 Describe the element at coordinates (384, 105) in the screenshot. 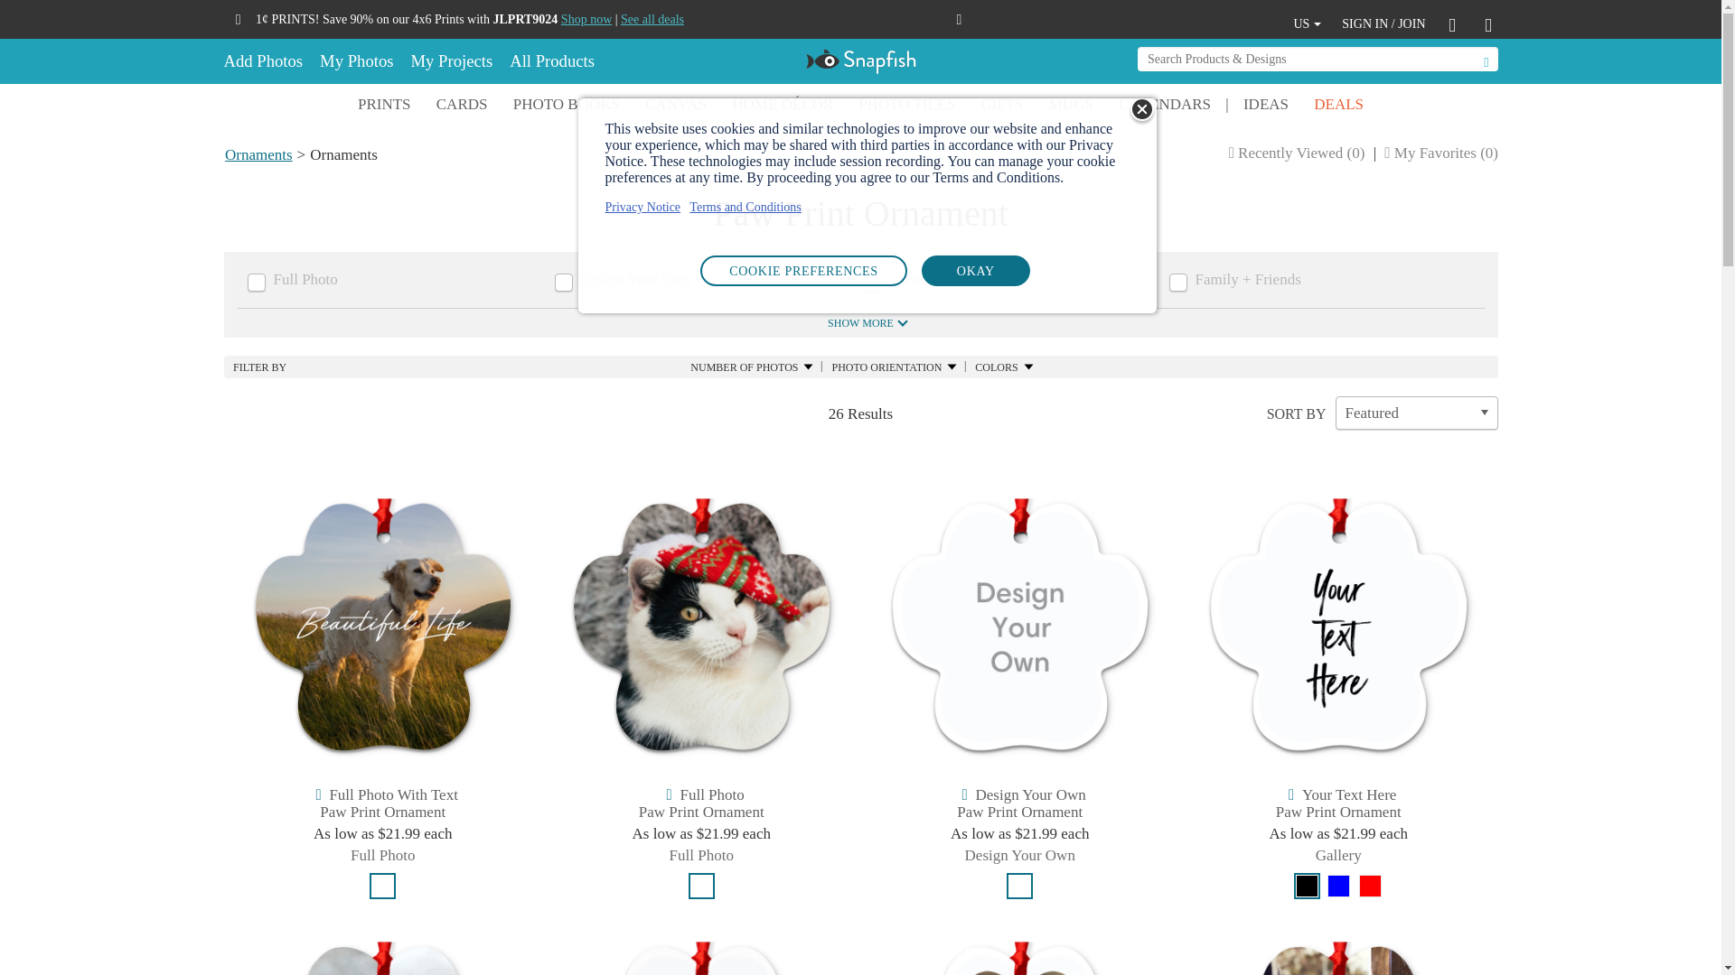

I see `PRINTS` at that location.